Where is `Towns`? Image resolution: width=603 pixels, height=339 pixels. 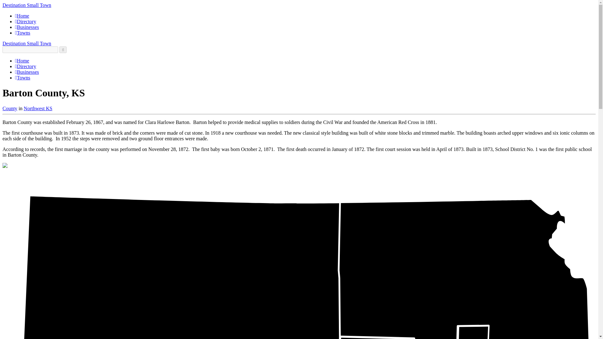 Towns is located at coordinates (23, 77).